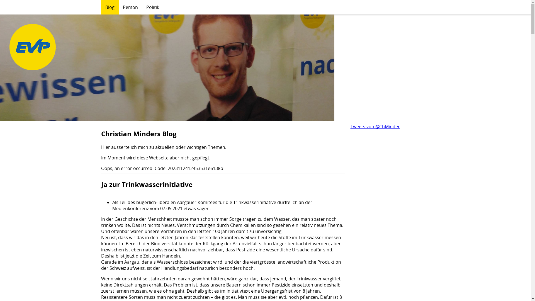 The image size is (535, 301). What do you see at coordinates (130, 7) in the screenshot?
I see `Person` at bounding box center [130, 7].